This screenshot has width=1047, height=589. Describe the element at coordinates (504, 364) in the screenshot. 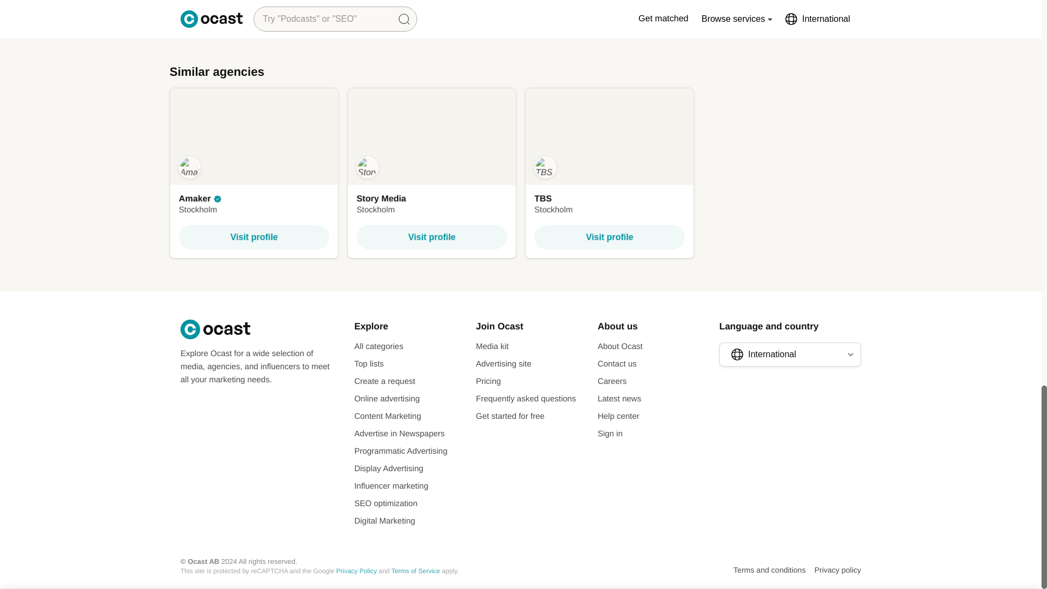

I see `Visit profile` at that location.